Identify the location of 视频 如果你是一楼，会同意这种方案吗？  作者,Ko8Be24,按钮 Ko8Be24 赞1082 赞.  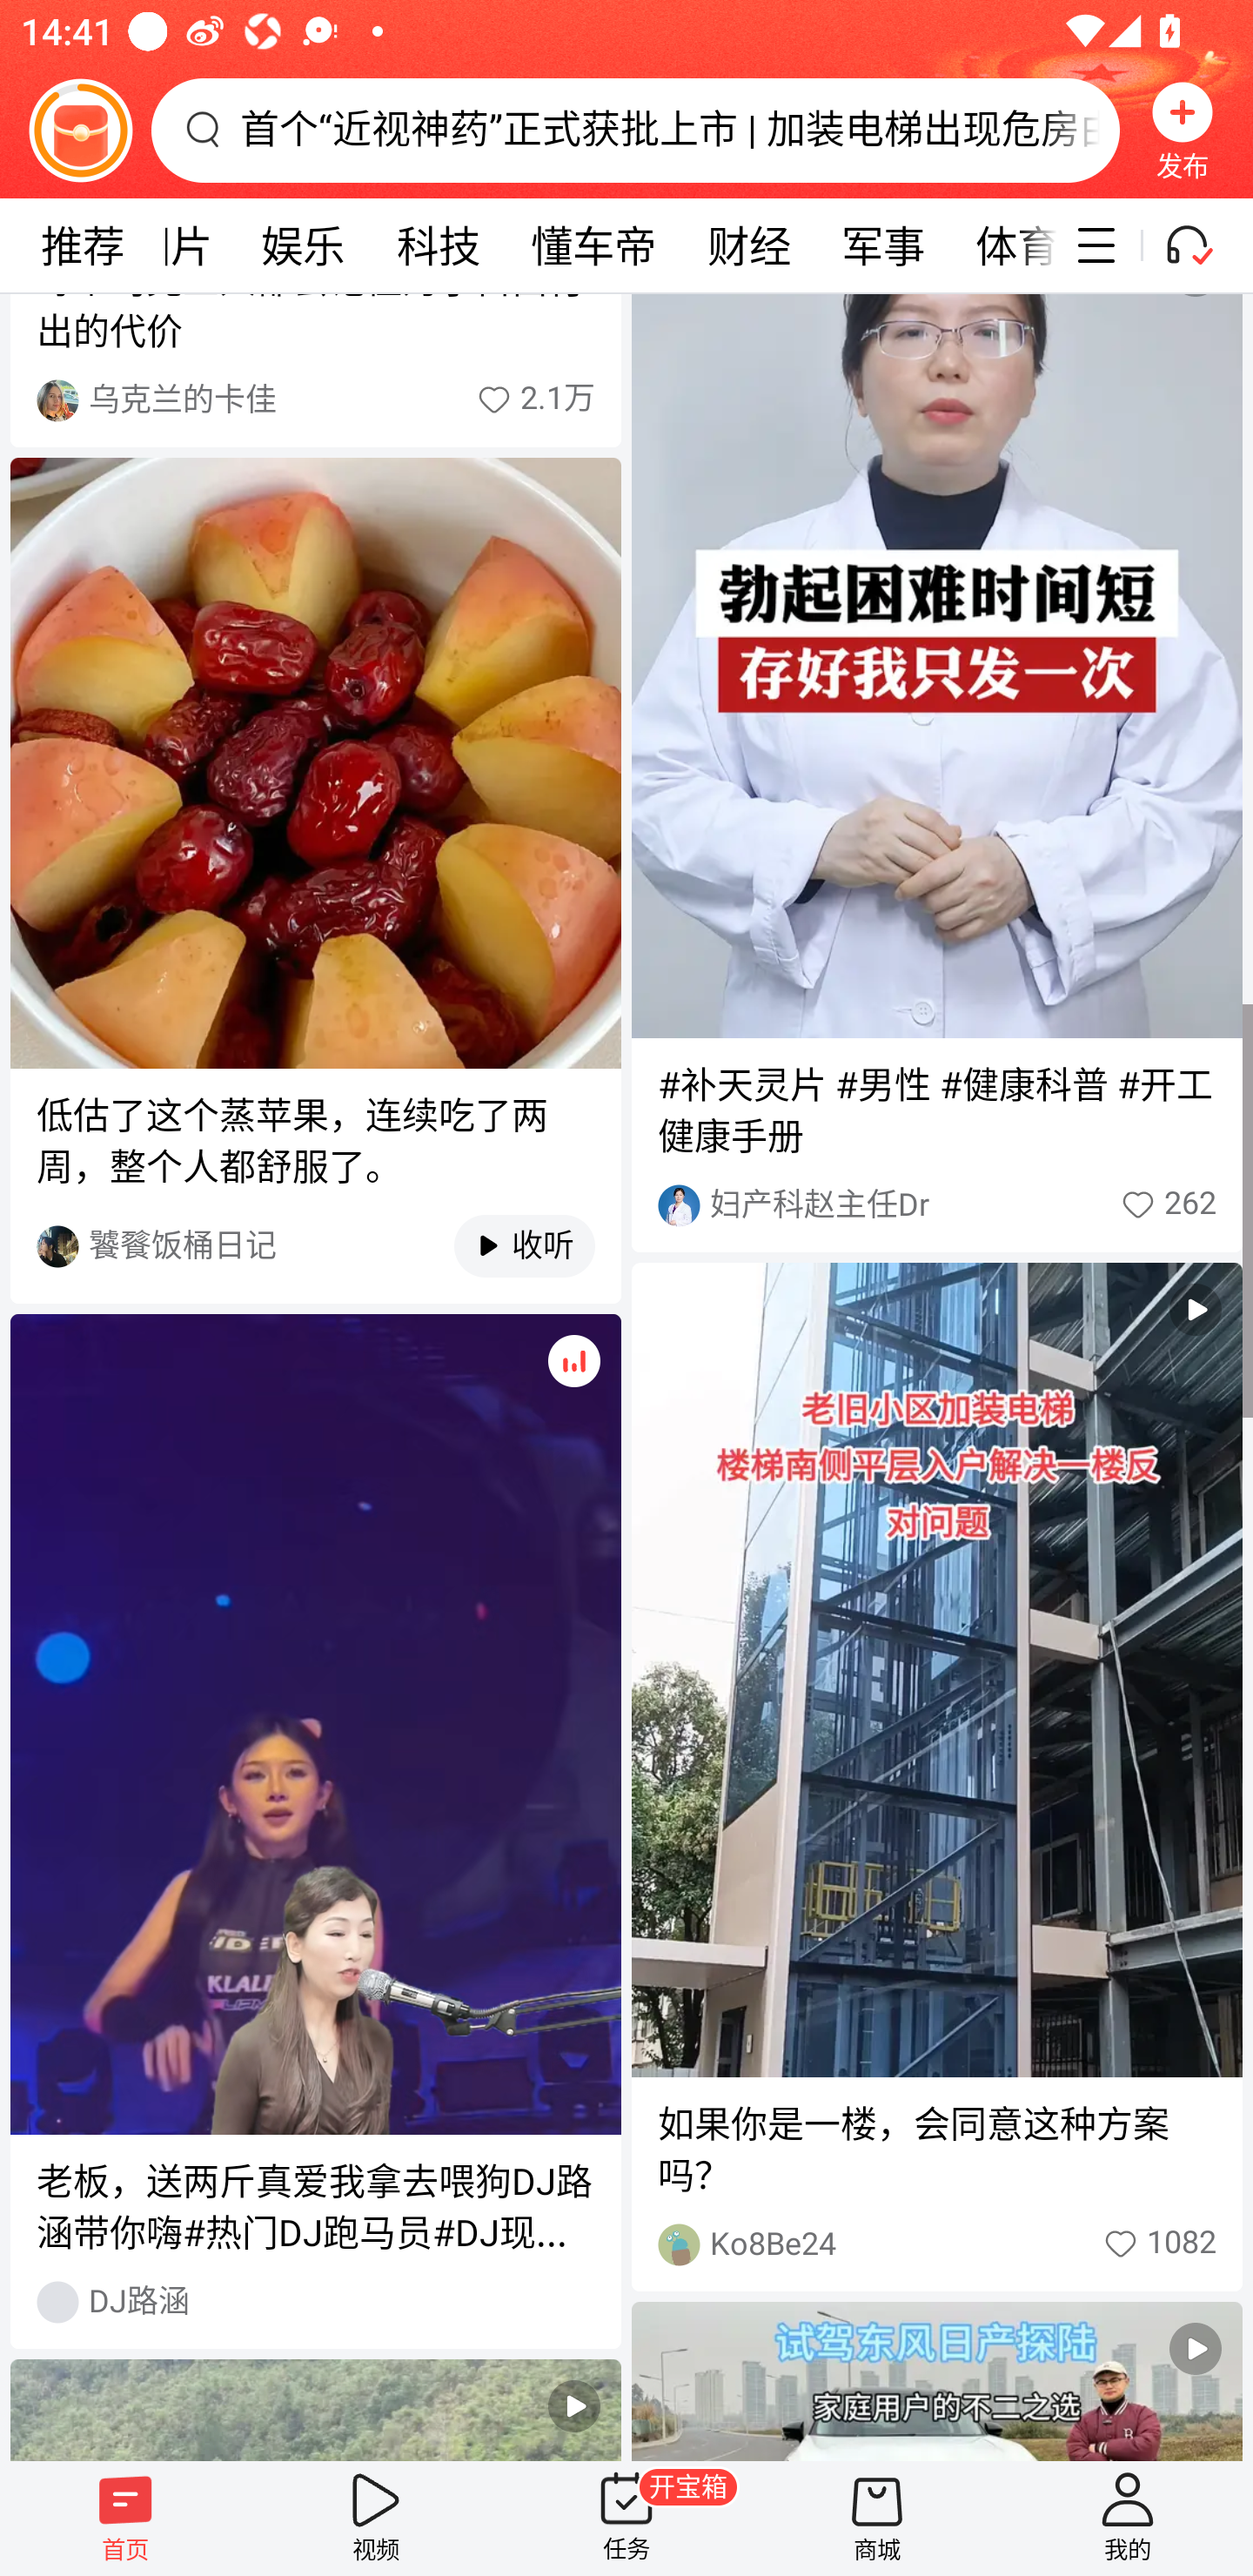
(936, 1777).